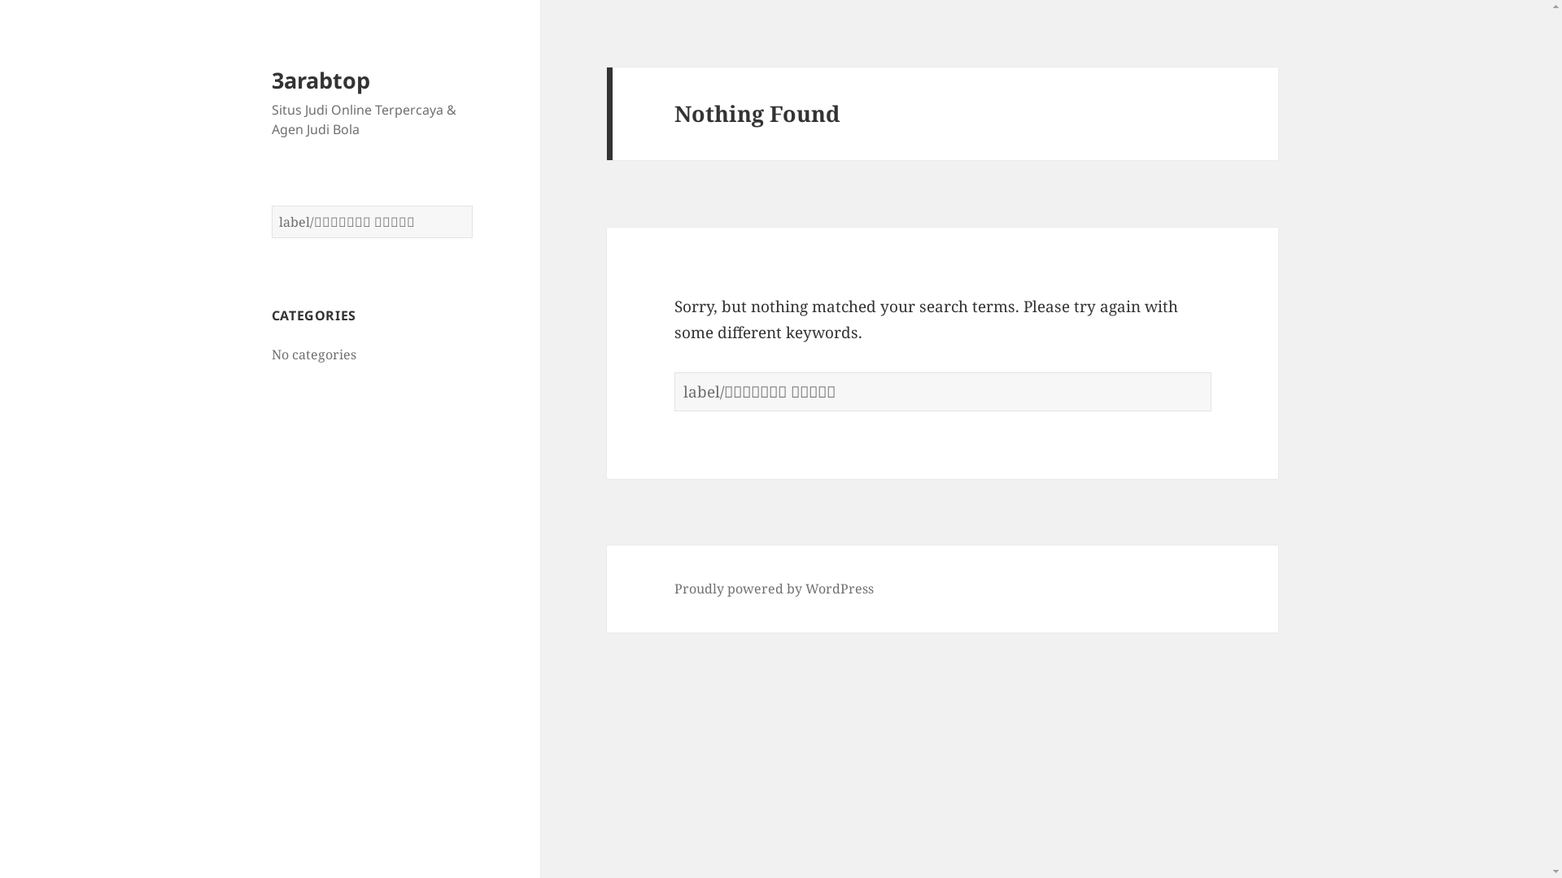 The image size is (1562, 878). I want to click on 3arabtop, so click(321, 80).